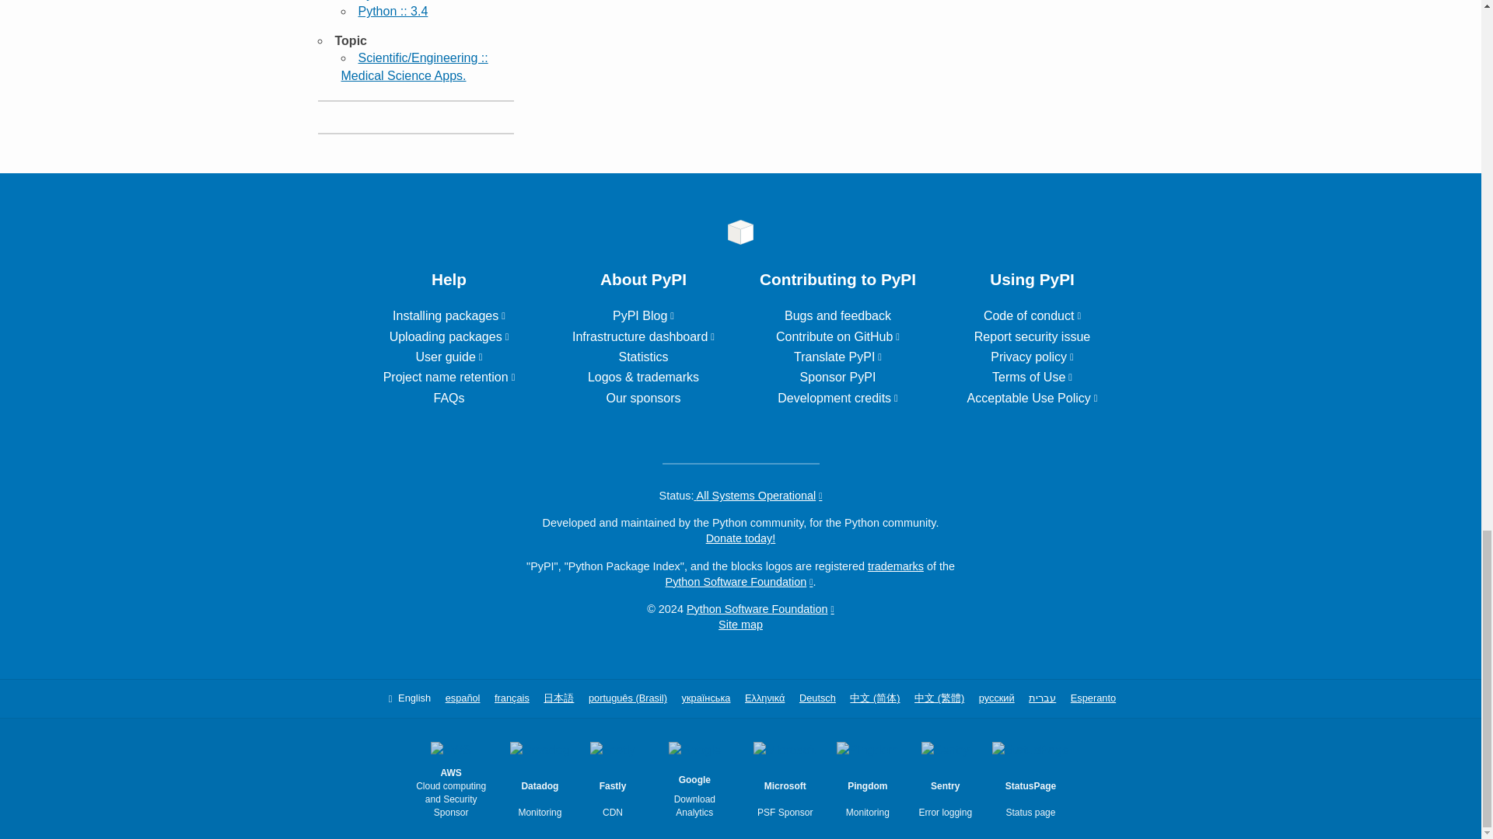  I want to click on Python :: 2.7, so click(392, 0).